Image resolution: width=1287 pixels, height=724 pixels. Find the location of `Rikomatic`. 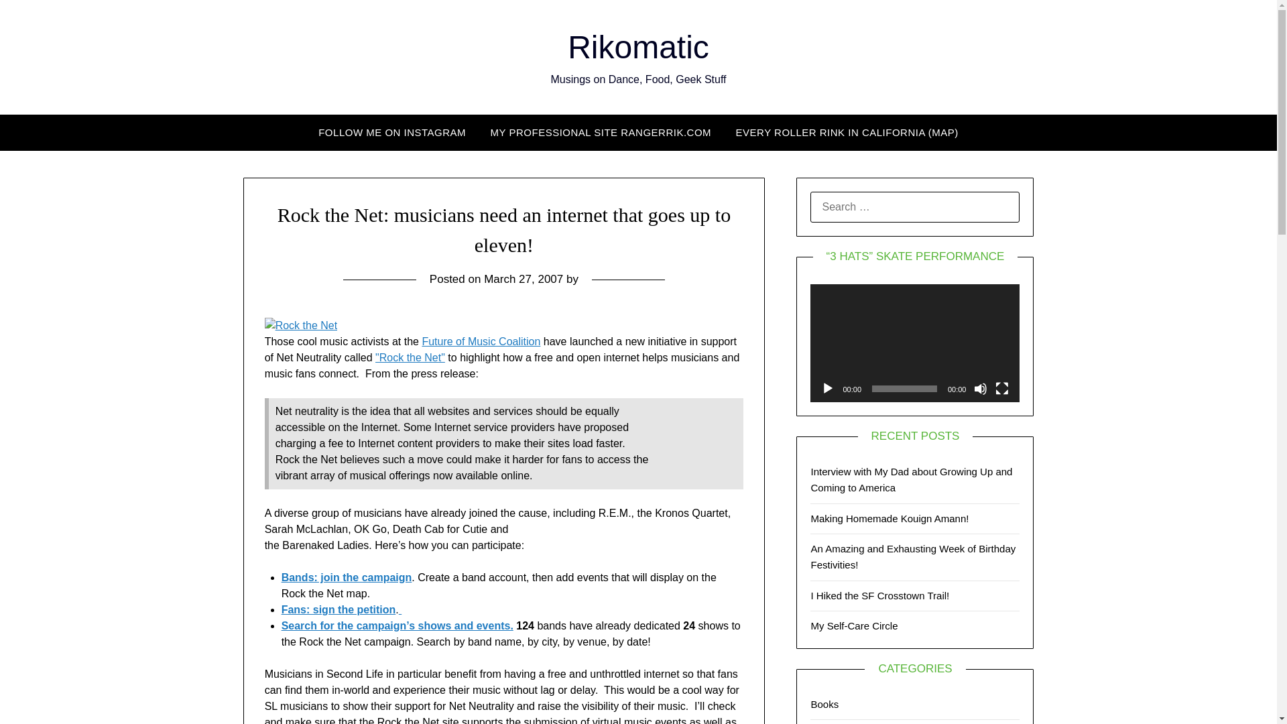

Rikomatic is located at coordinates (638, 47).